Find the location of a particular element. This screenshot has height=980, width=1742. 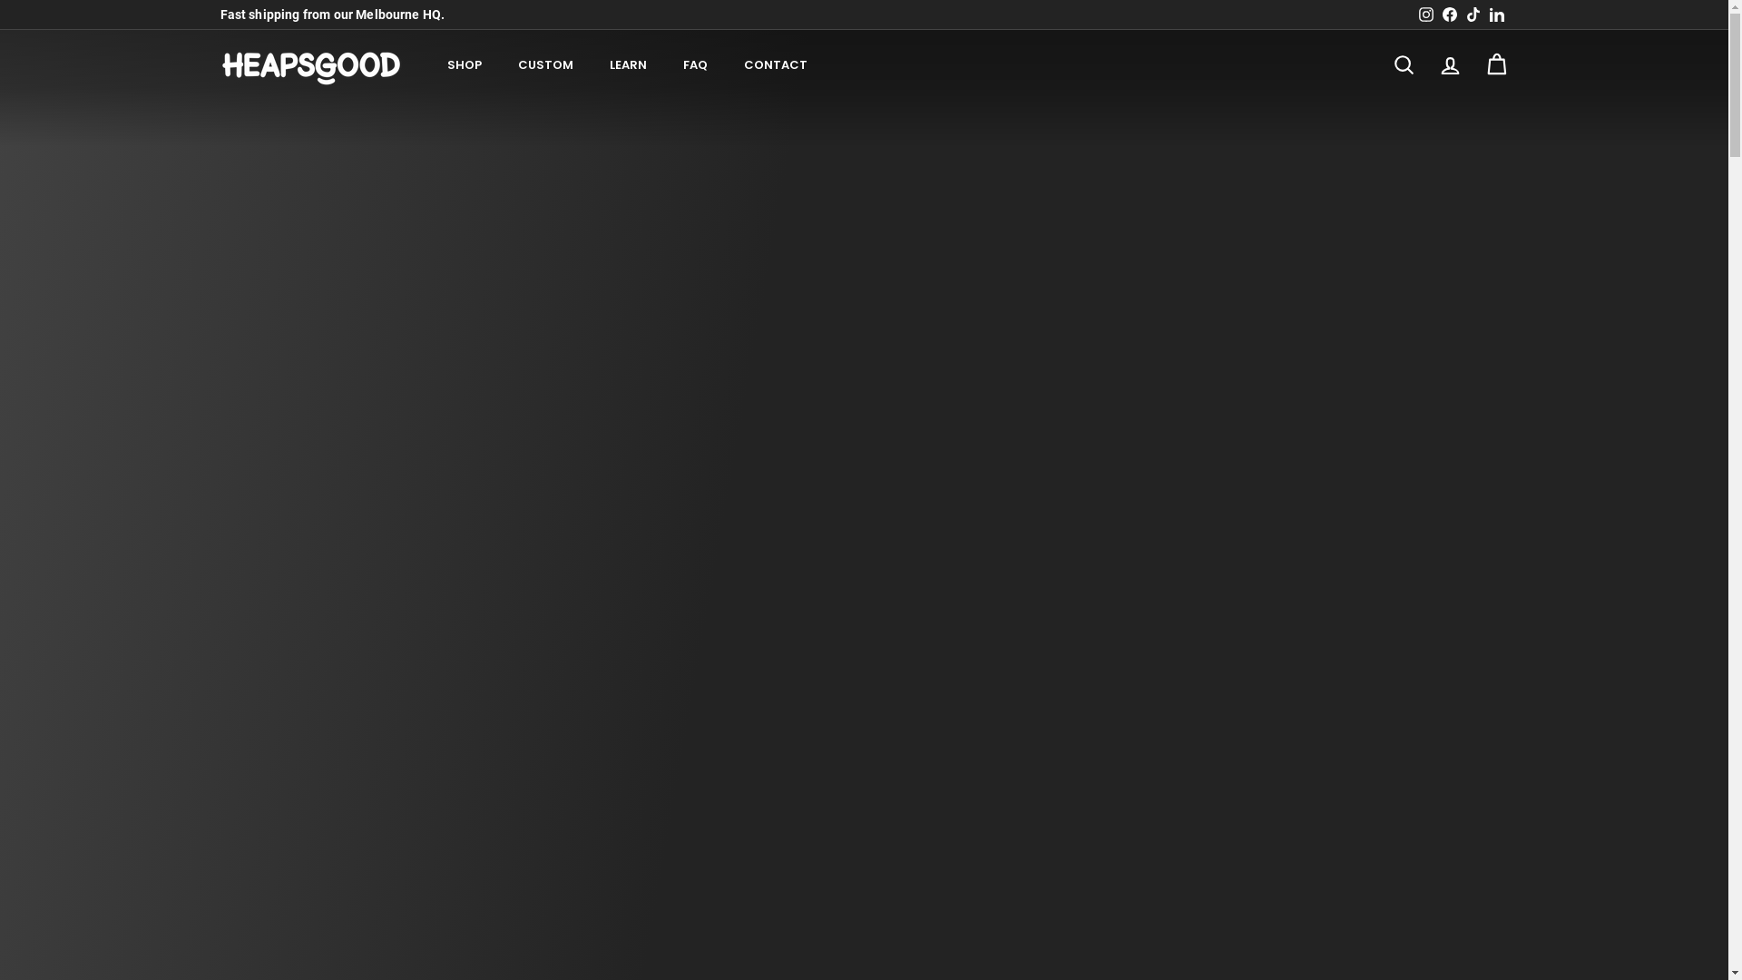

FAQ is located at coordinates (695, 65).